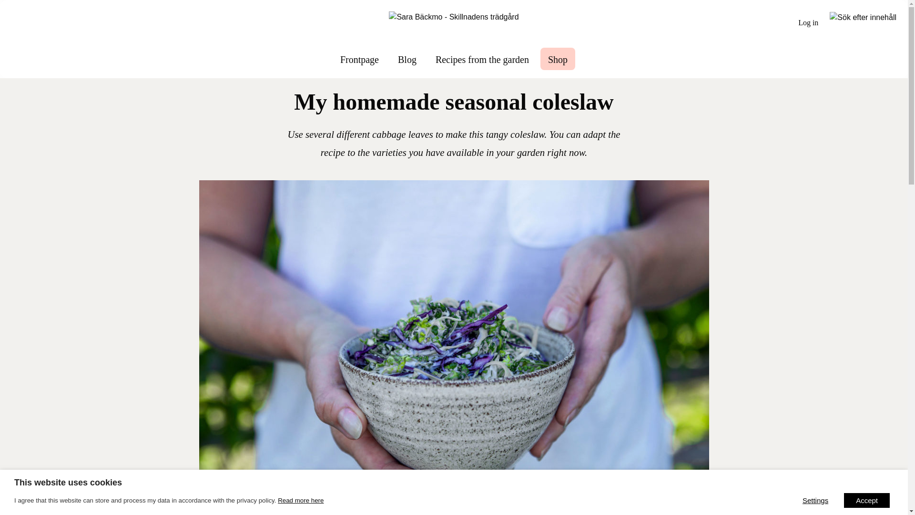 The image size is (915, 515). I want to click on Shop, so click(558, 59).